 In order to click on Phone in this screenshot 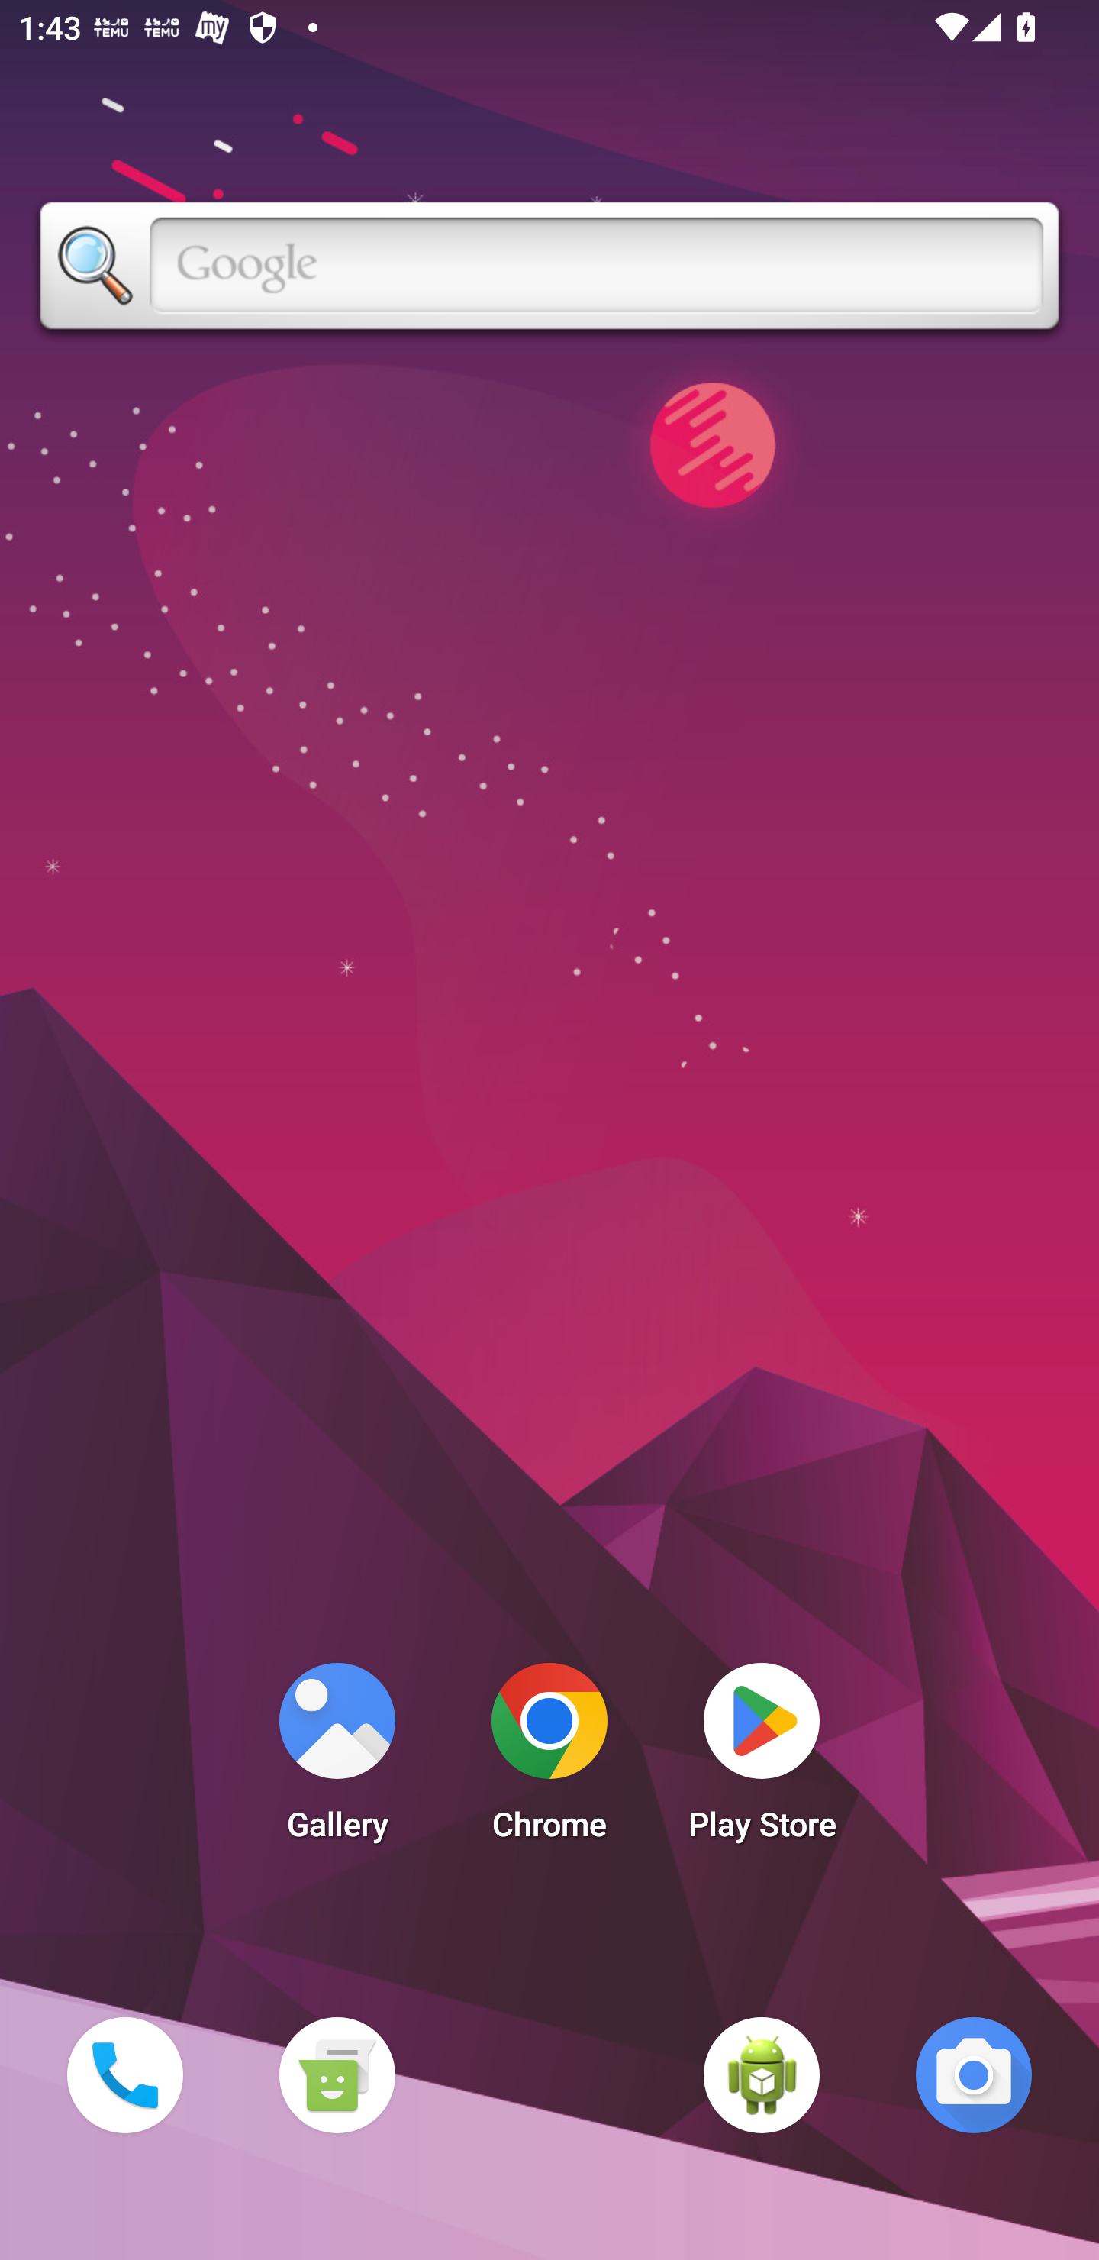, I will do `click(124, 2074)`.